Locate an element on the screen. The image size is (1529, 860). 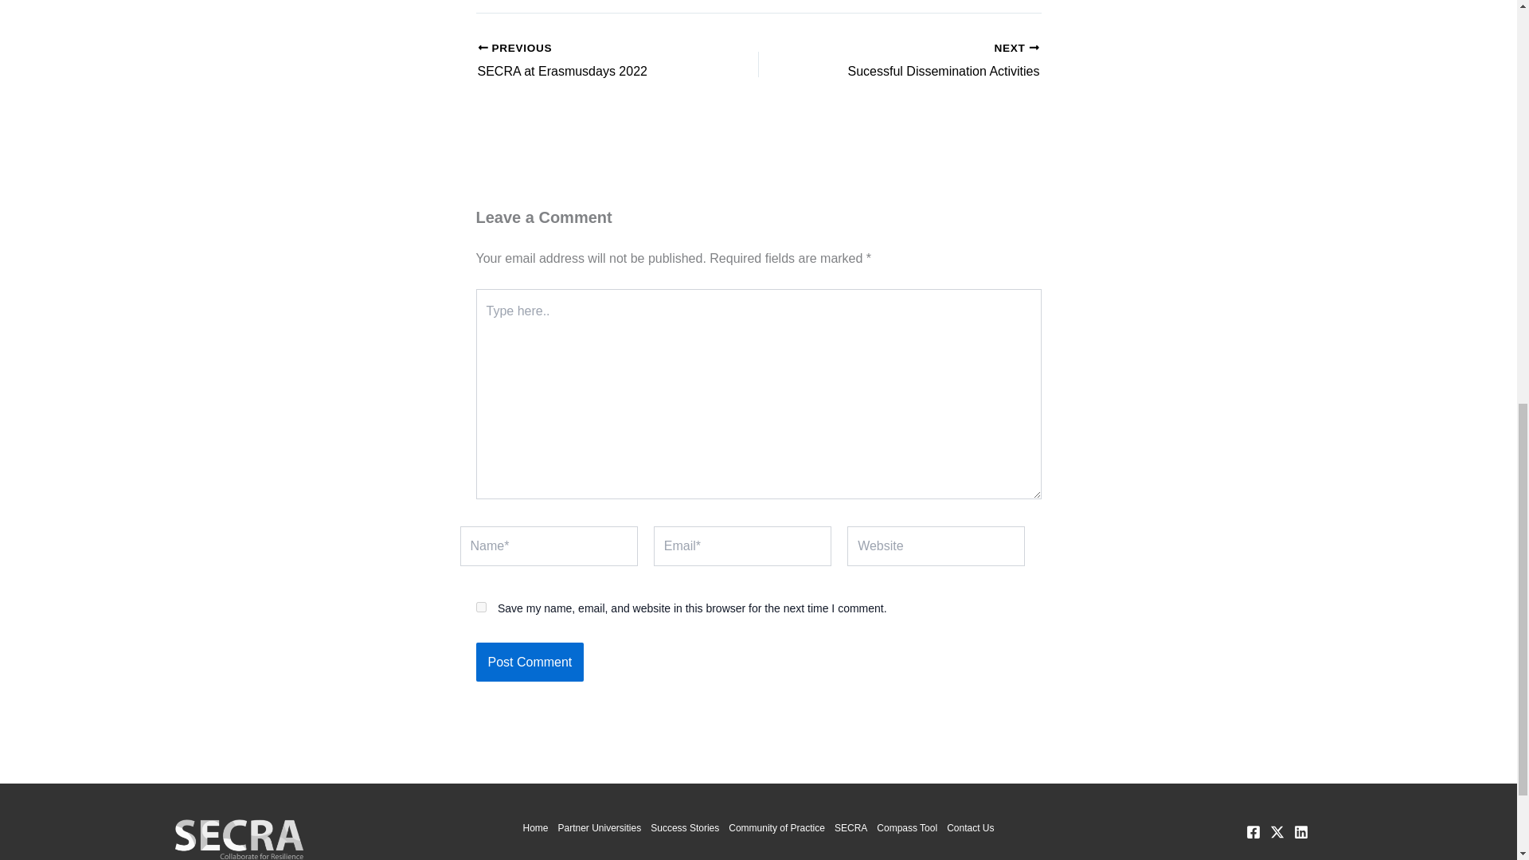
Partner Universities is located at coordinates (590, 61).